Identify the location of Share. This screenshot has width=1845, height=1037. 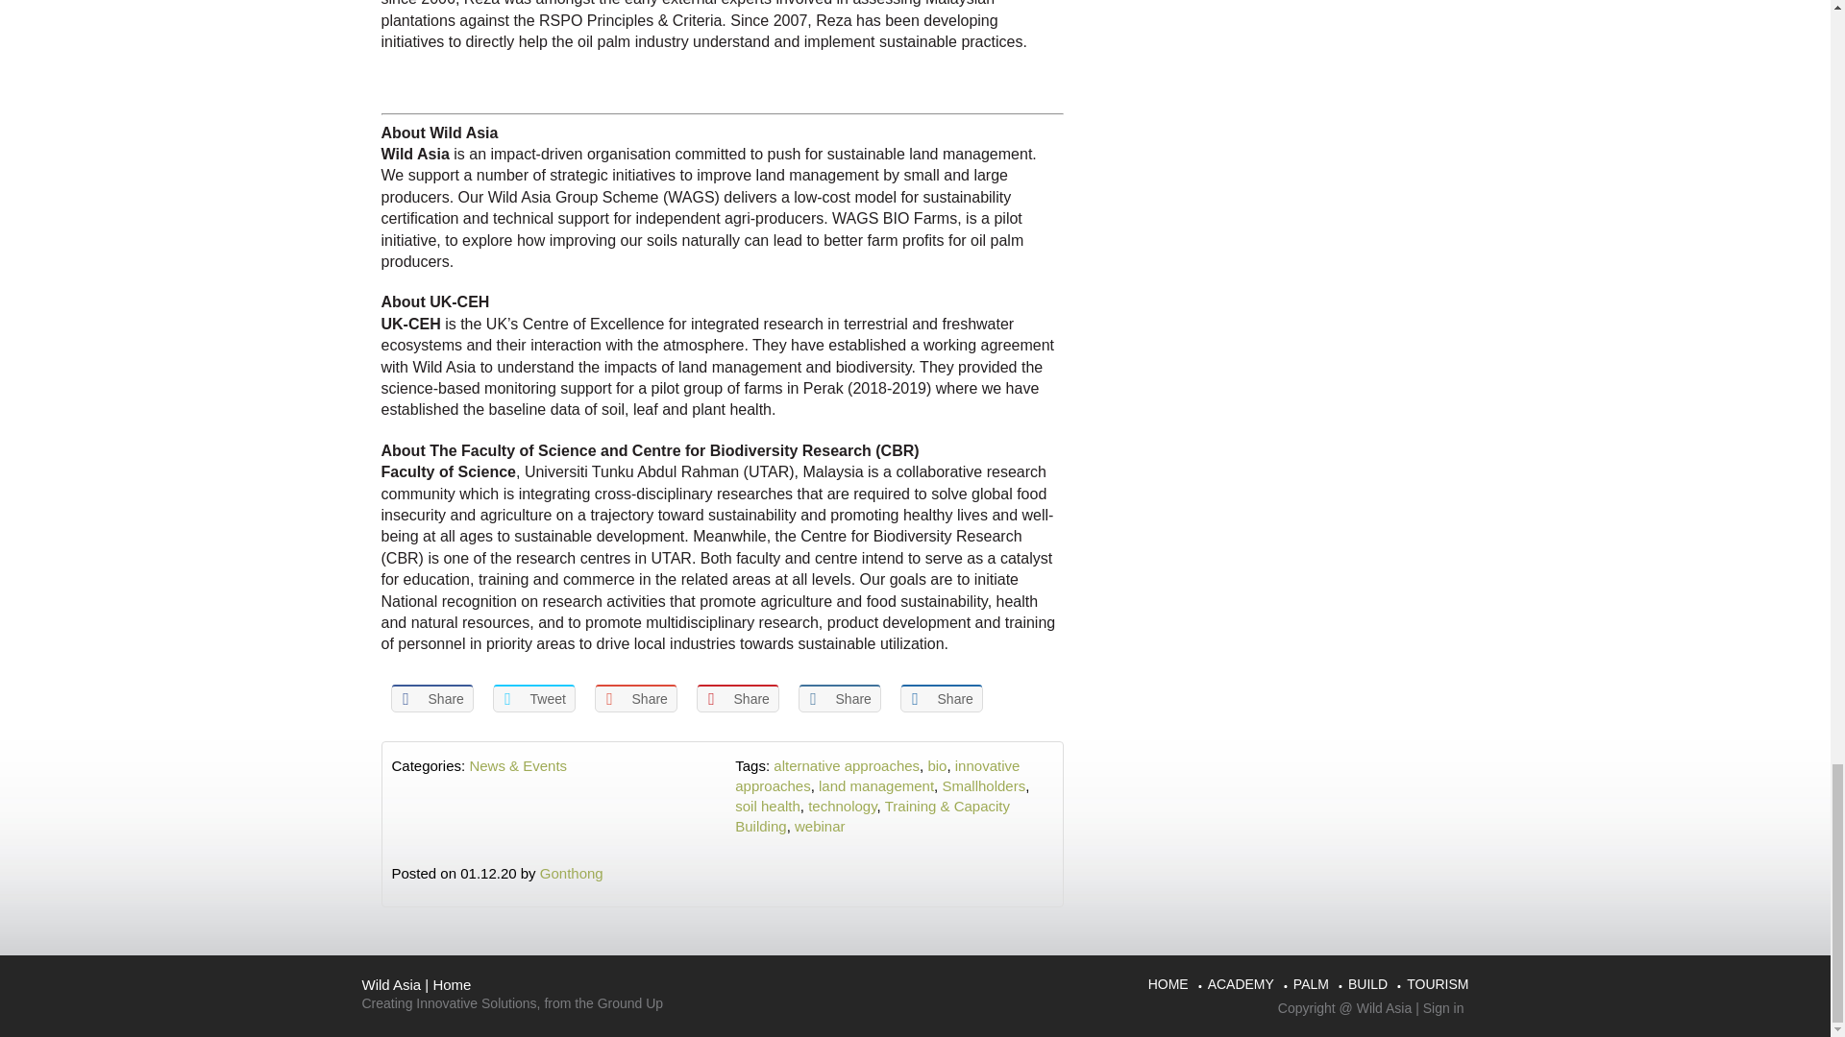
(430, 697).